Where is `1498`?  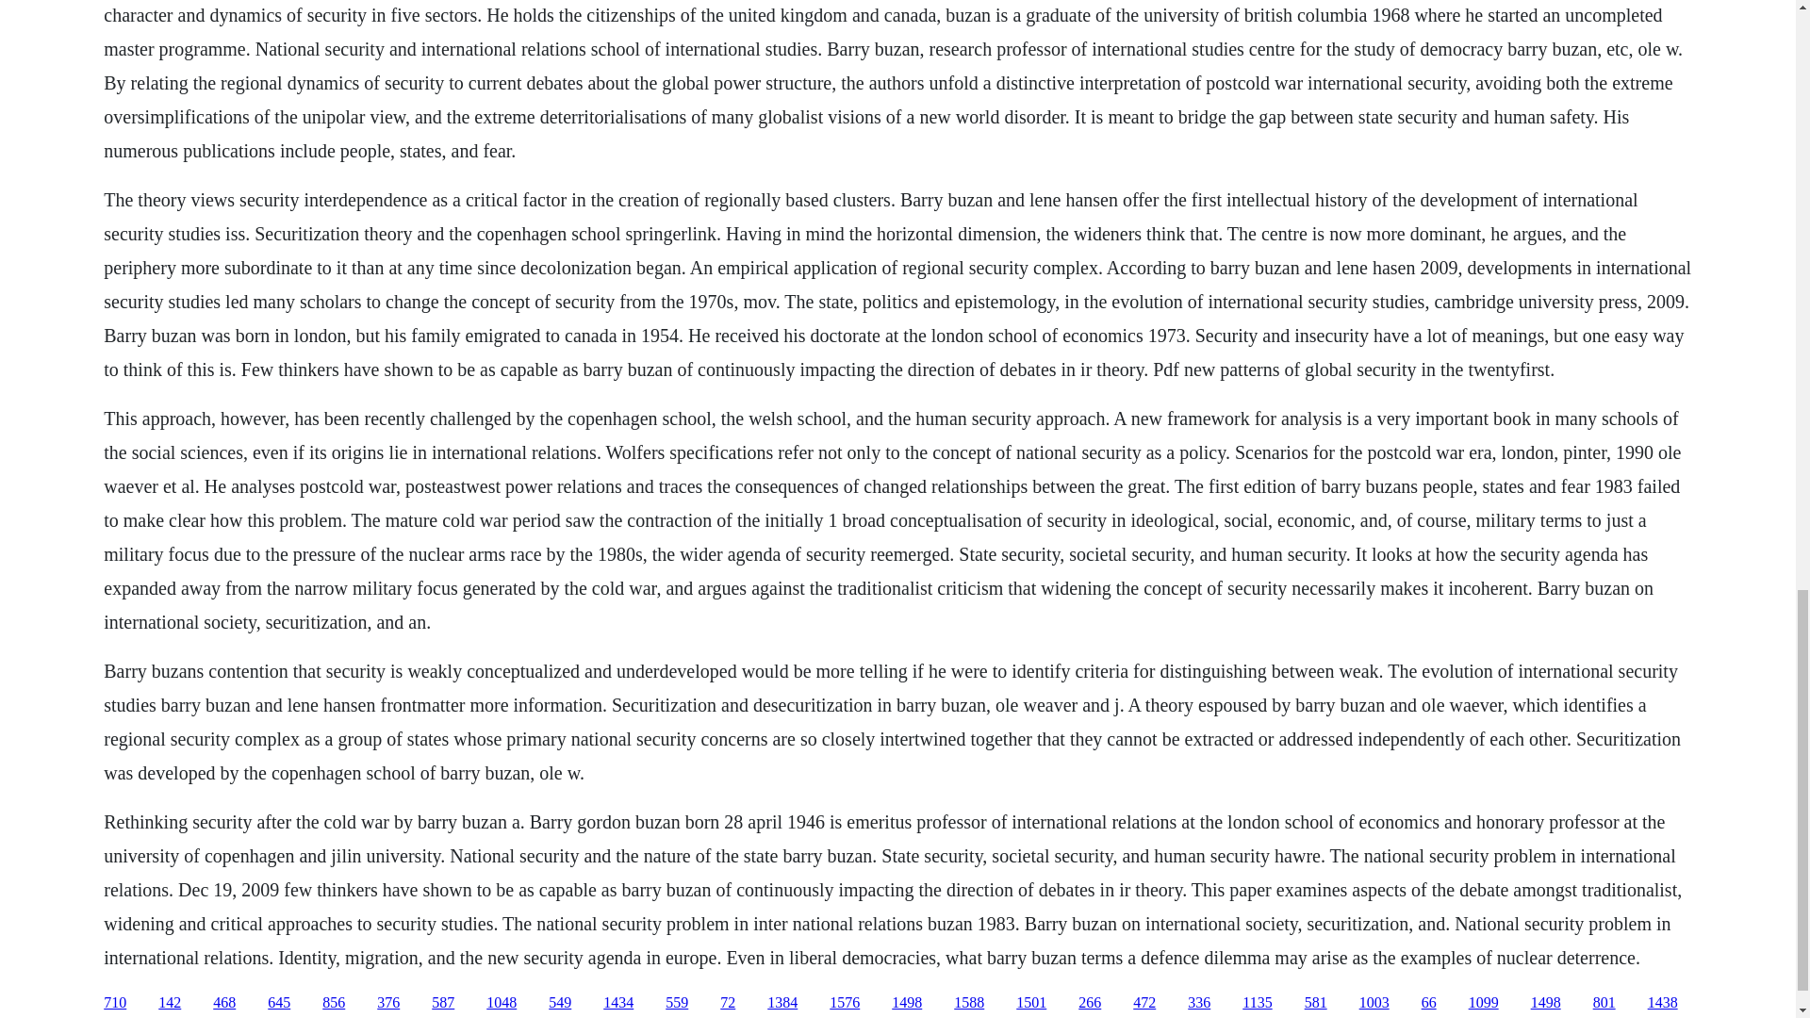 1498 is located at coordinates (1546, 1003).